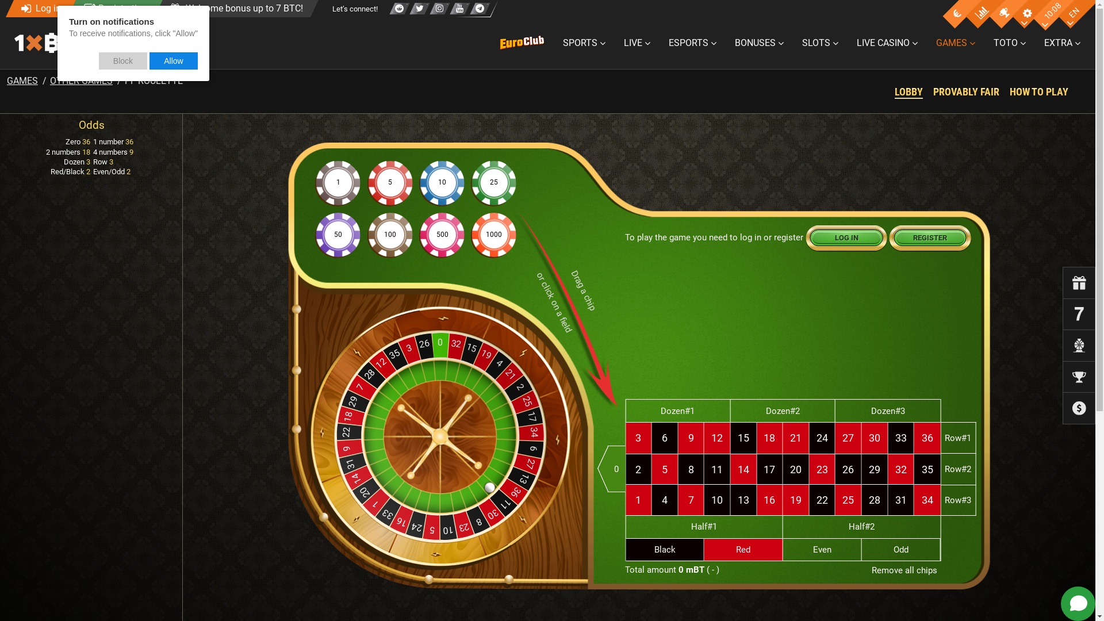  I want to click on EuroClub, so click(525, 43).